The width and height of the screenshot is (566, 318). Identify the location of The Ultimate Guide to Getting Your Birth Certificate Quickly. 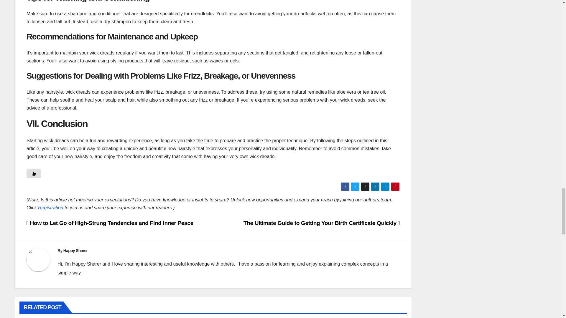
(321, 223).